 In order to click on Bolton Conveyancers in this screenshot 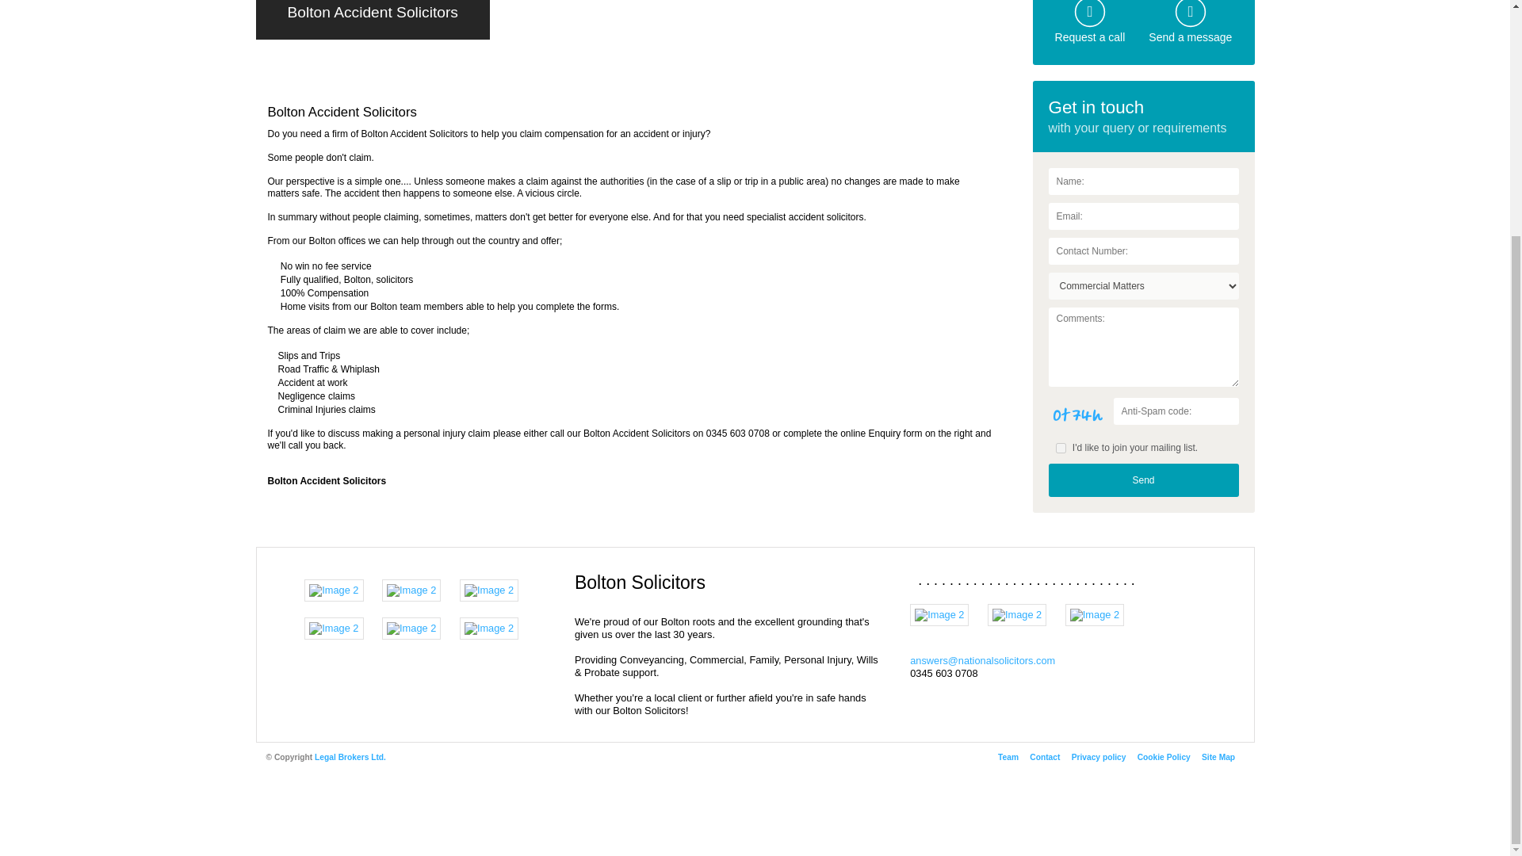, I will do `click(488, 590)`.